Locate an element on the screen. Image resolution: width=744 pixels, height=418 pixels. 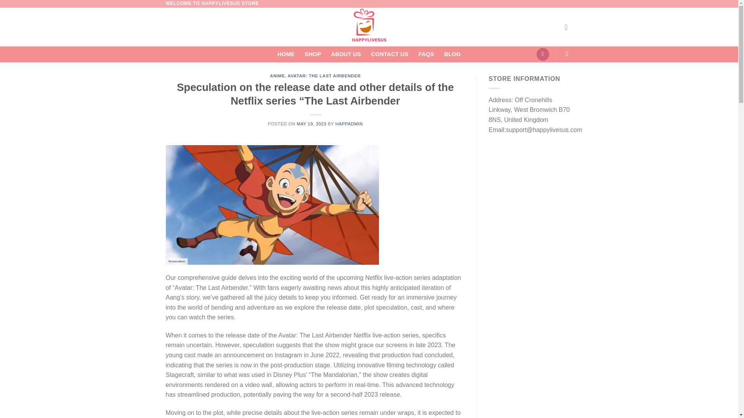
HOME is located at coordinates (286, 54).